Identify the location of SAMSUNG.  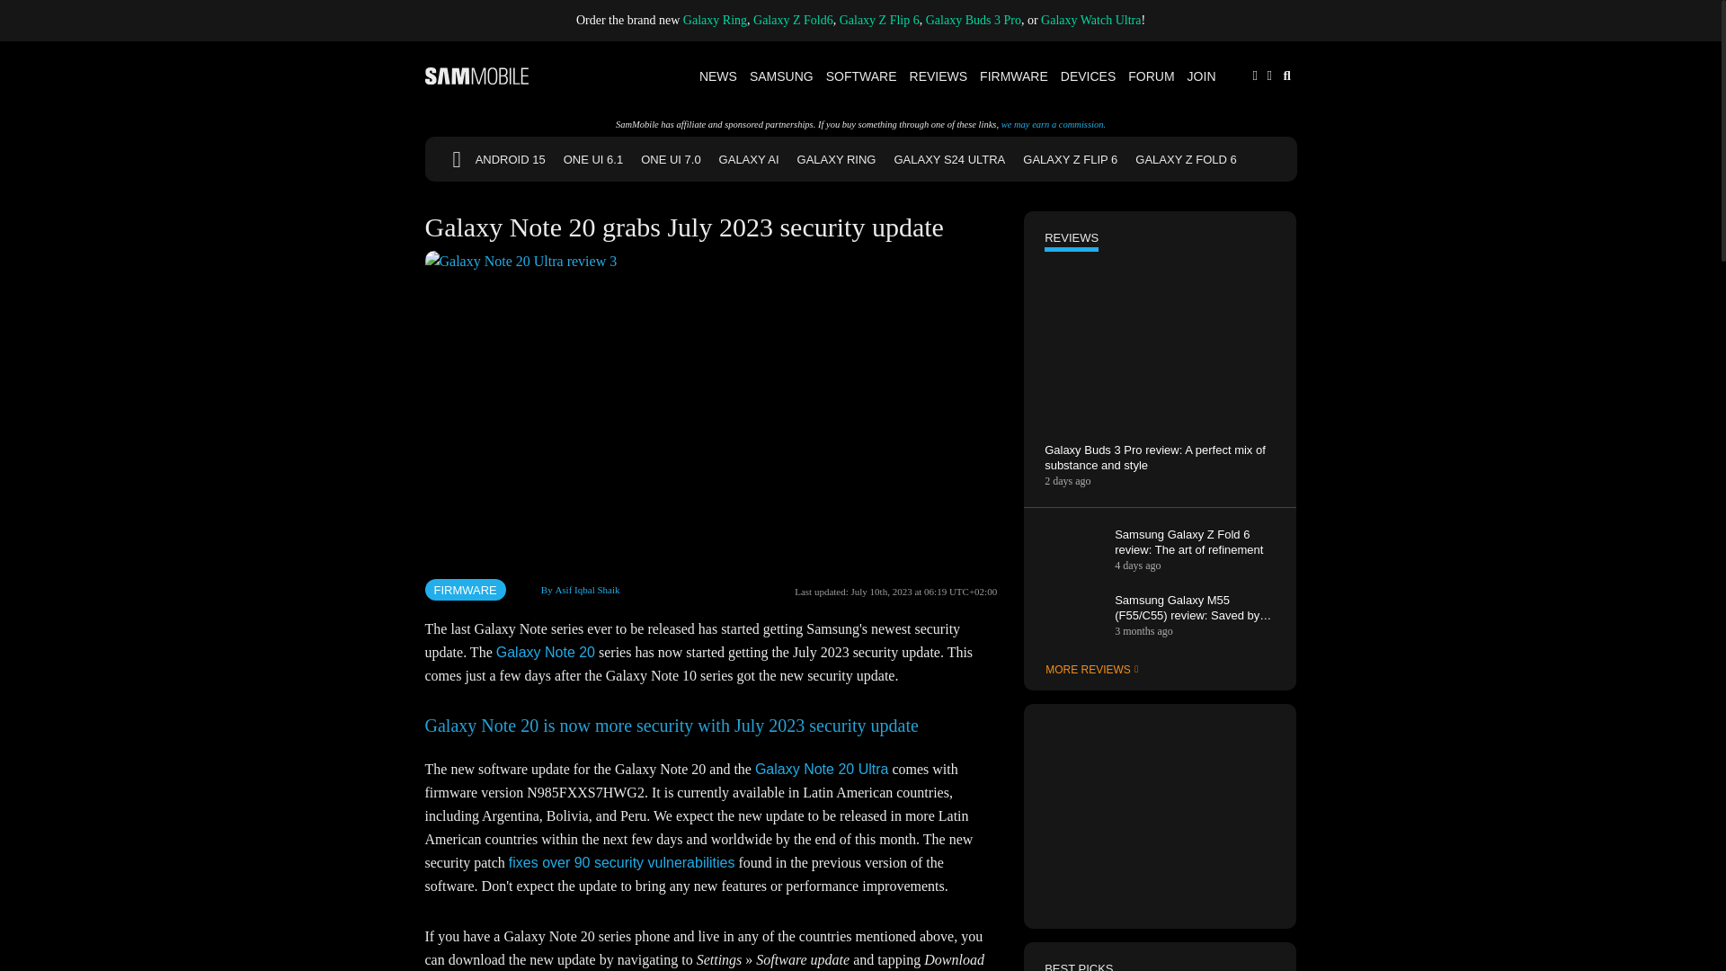
(782, 76).